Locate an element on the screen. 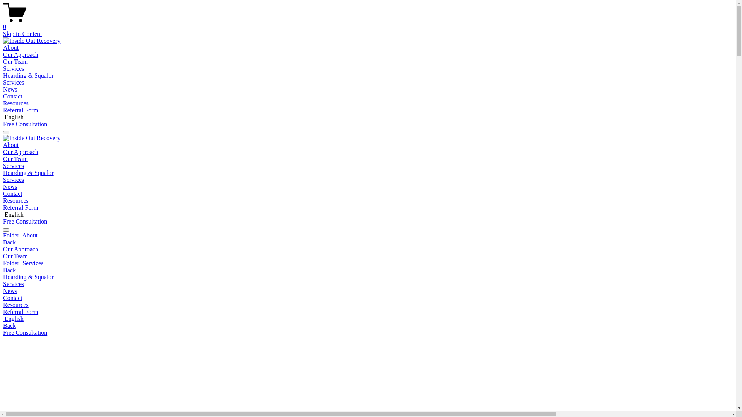 This screenshot has width=742, height=417. Folder: Services is located at coordinates (368, 263).